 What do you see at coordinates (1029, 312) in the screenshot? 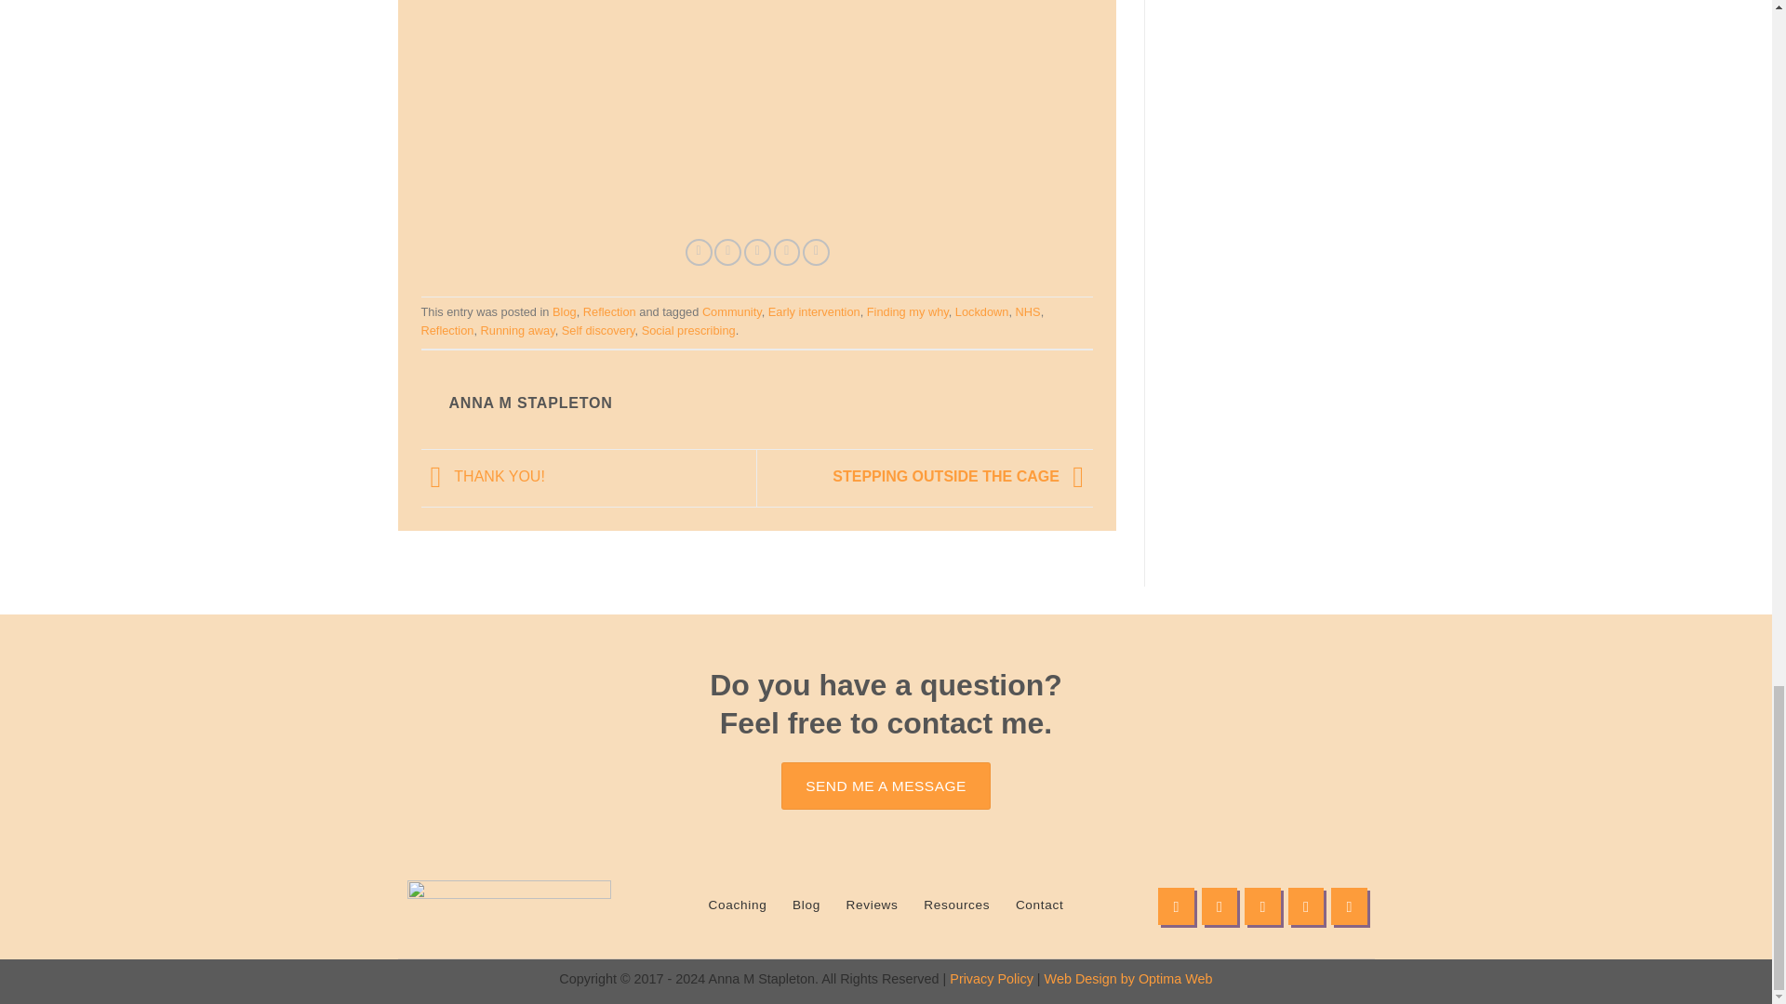
I see `NHS` at bounding box center [1029, 312].